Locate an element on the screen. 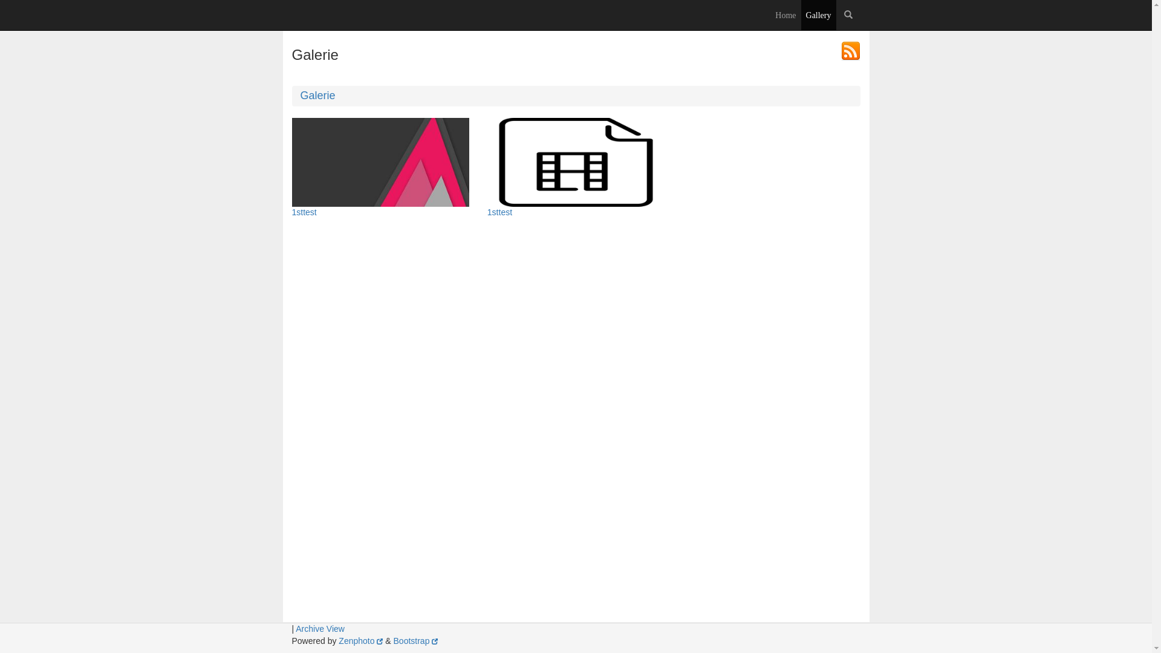 This screenshot has width=1161, height=653. Bootstrap  is located at coordinates (416, 641).